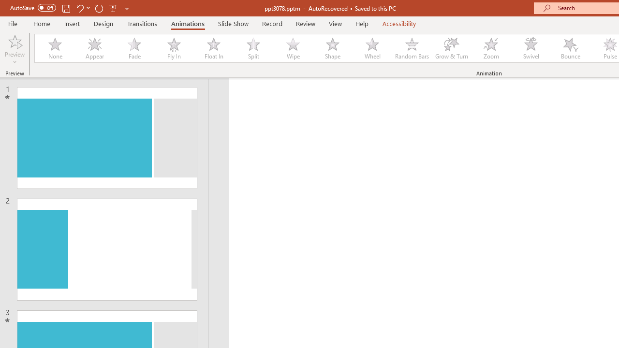 The height and width of the screenshot is (348, 619). I want to click on Wheel, so click(372, 48).